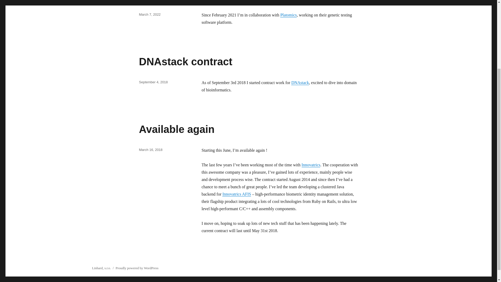  What do you see at coordinates (137, 268) in the screenshot?
I see `Proudly powered by WordPress` at bounding box center [137, 268].